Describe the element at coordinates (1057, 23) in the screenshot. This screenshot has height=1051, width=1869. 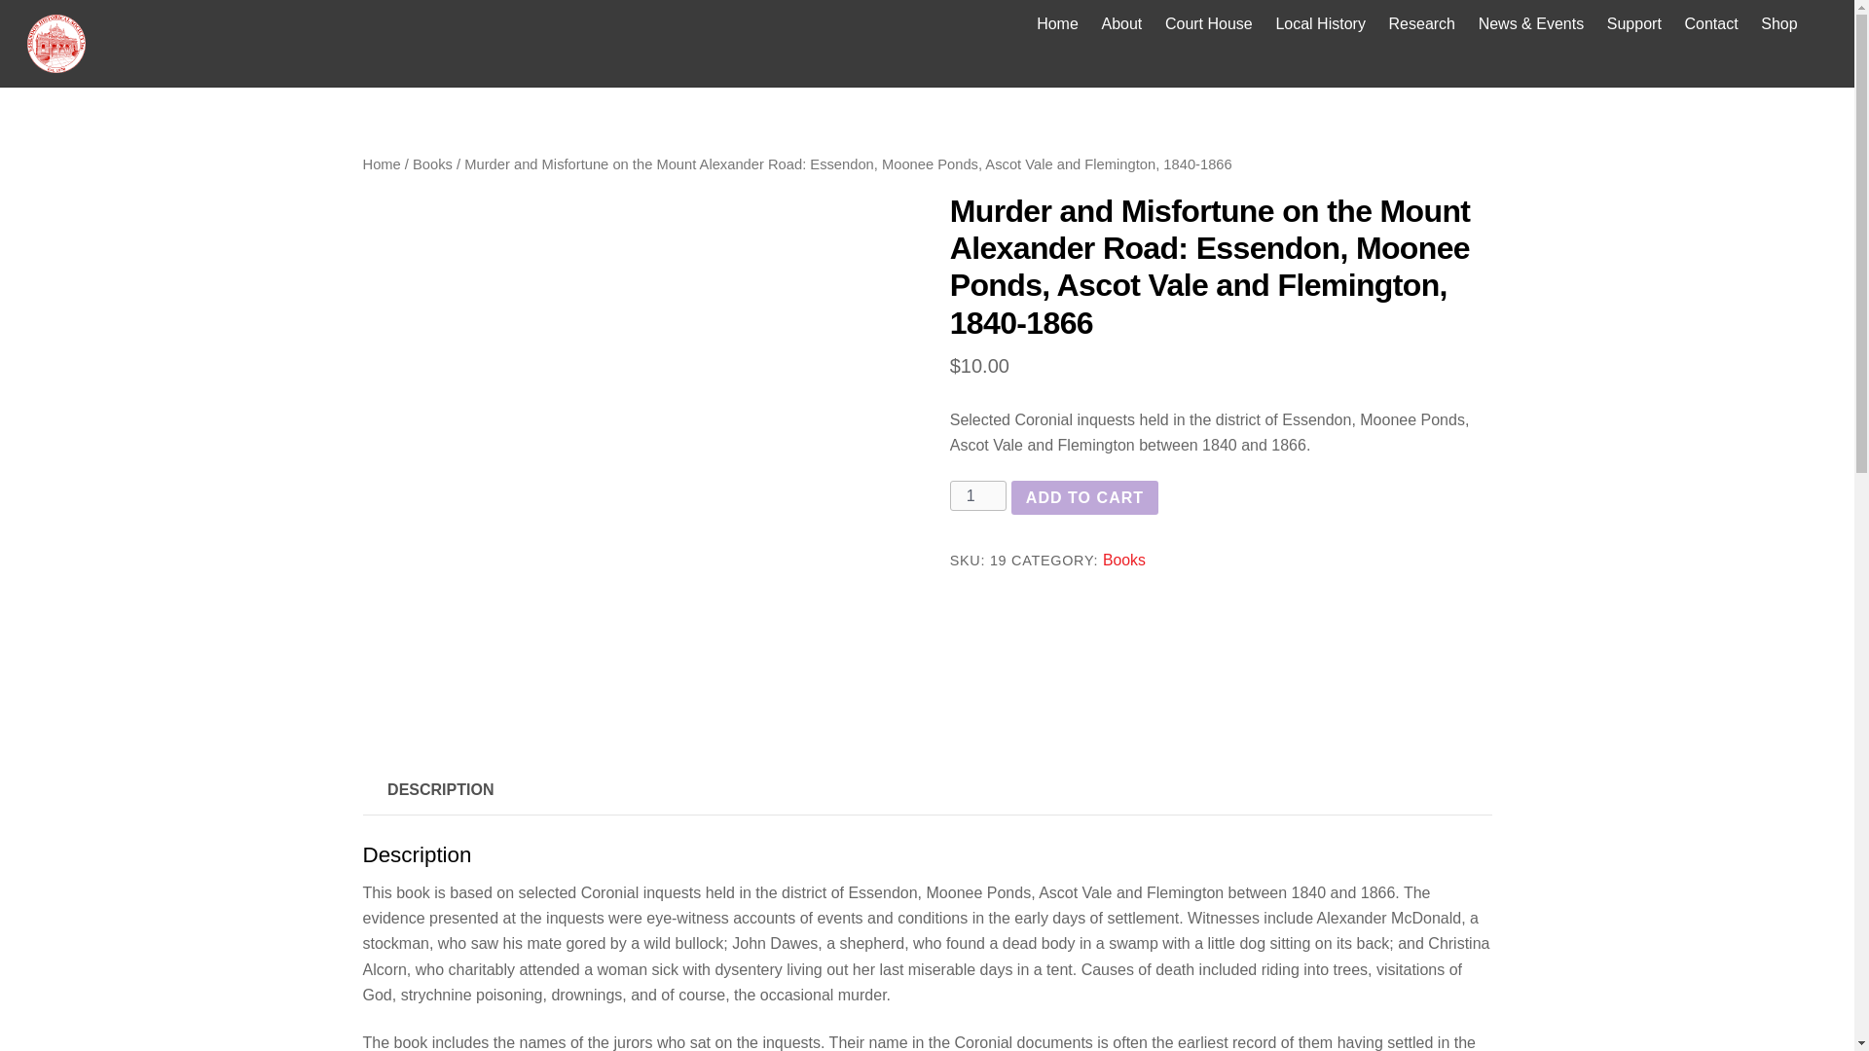
I see `Home` at that location.